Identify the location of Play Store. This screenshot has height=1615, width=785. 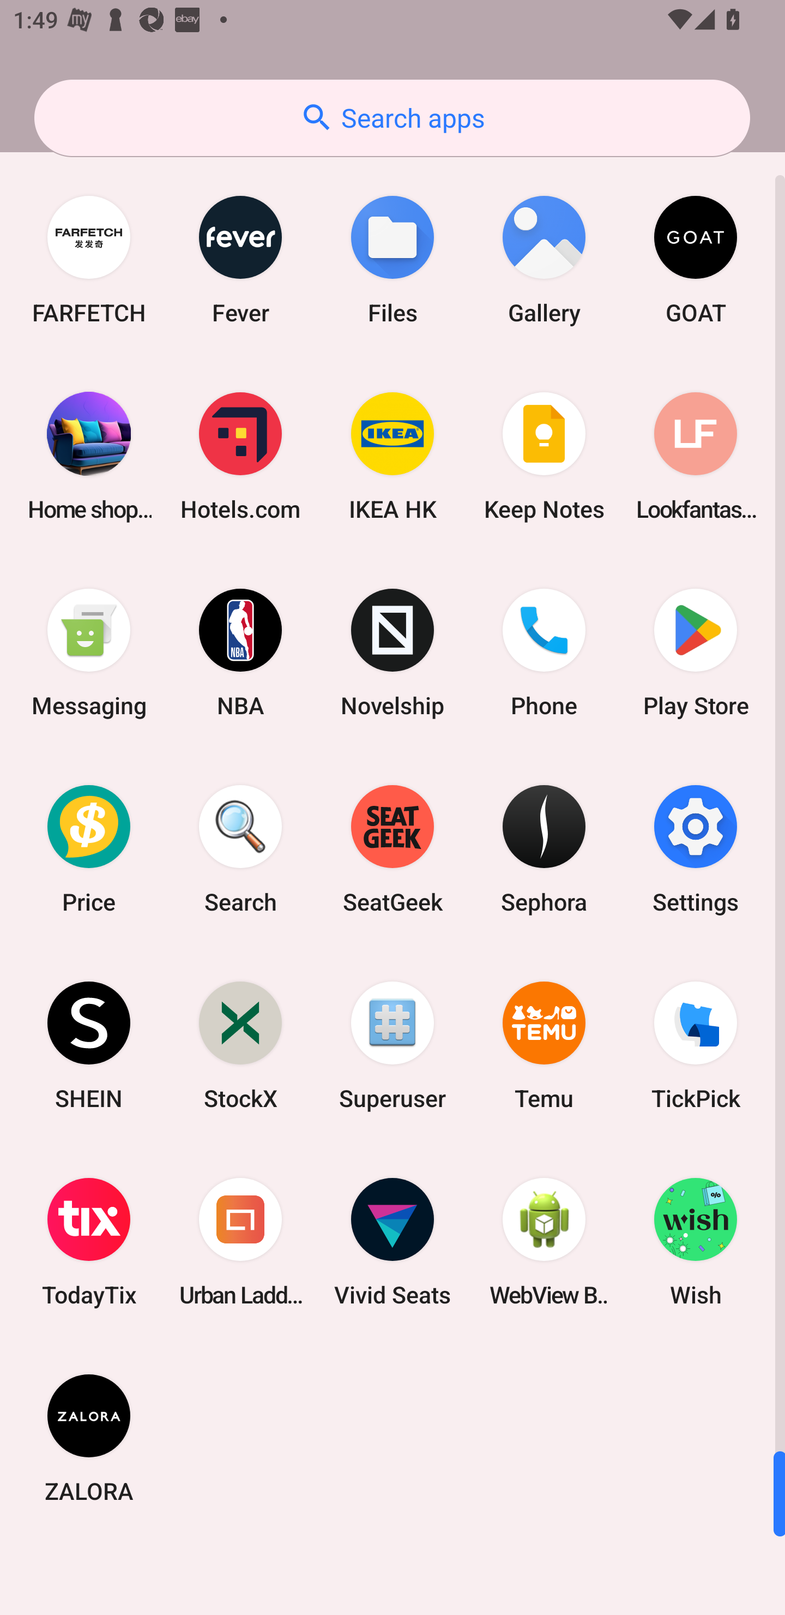
(696, 653).